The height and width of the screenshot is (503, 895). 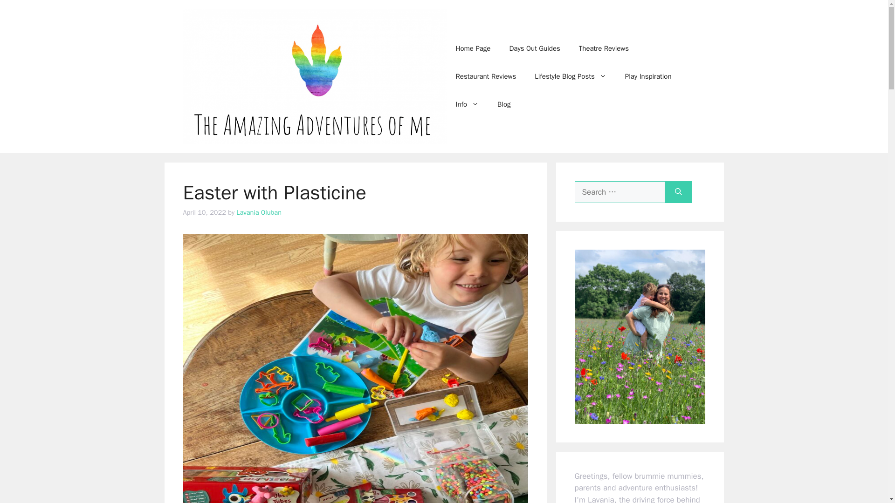 I want to click on Info, so click(x=468, y=104).